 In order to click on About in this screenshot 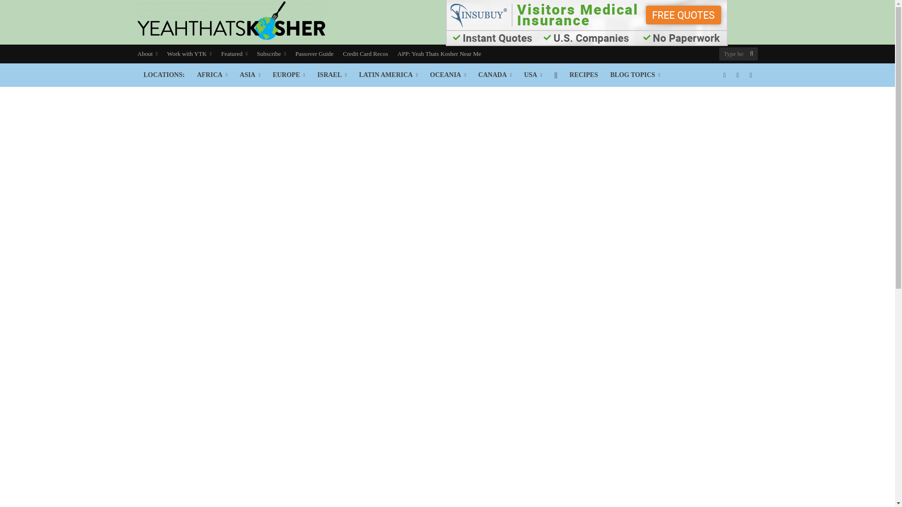, I will do `click(149, 54)`.